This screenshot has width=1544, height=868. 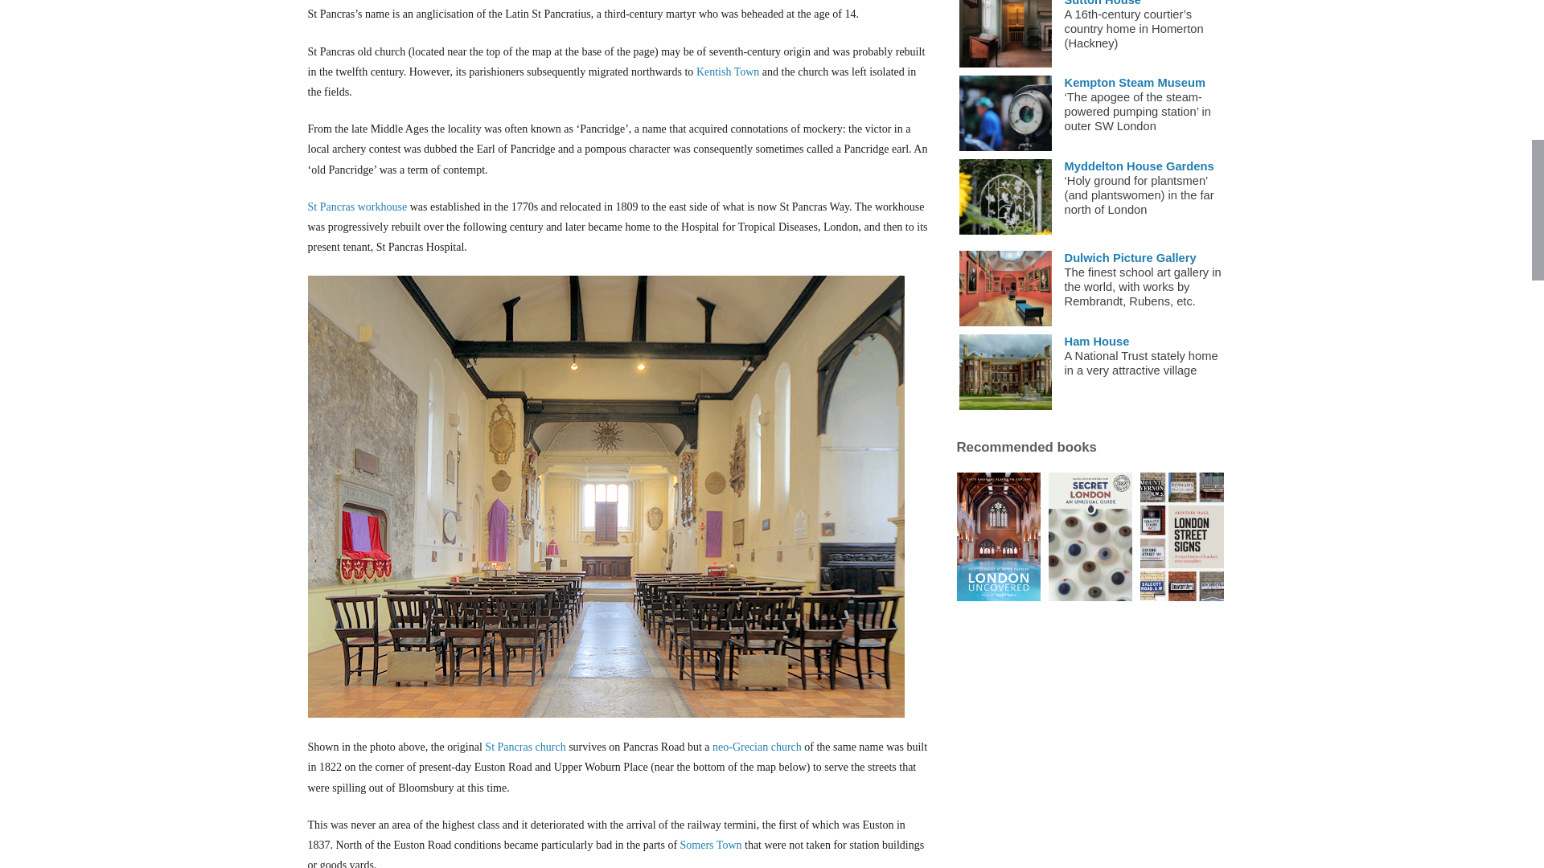 What do you see at coordinates (756, 747) in the screenshot?
I see `neo-Grecian church` at bounding box center [756, 747].